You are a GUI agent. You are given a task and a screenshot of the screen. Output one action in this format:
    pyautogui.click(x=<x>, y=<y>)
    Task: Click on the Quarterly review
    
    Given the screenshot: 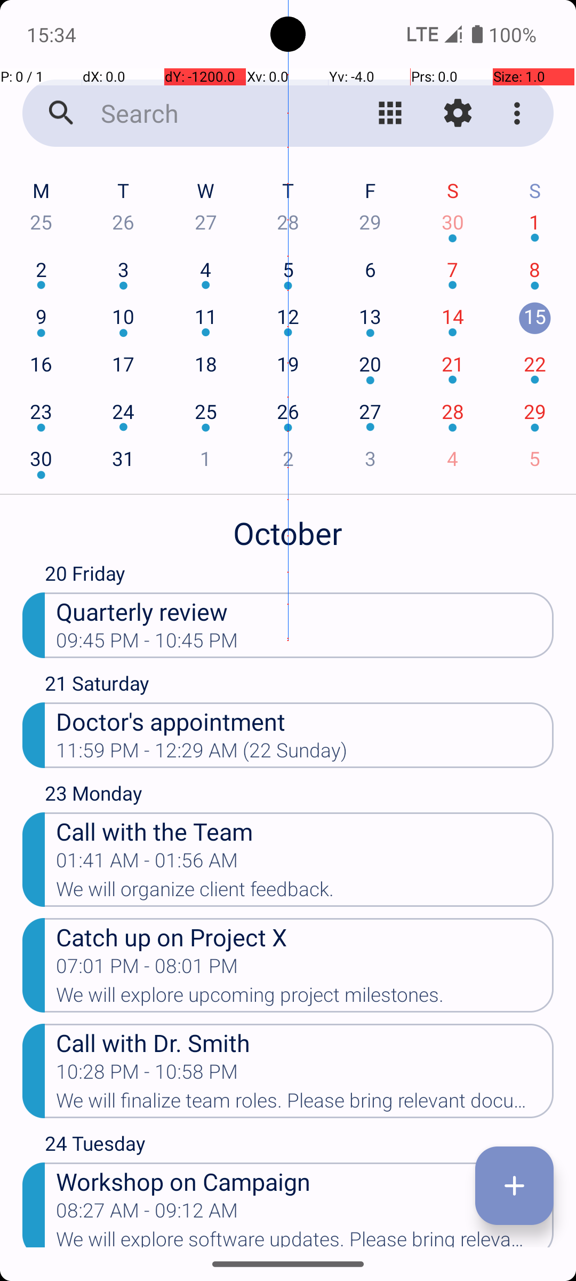 What is the action you would take?
    pyautogui.click(x=305, y=611)
    